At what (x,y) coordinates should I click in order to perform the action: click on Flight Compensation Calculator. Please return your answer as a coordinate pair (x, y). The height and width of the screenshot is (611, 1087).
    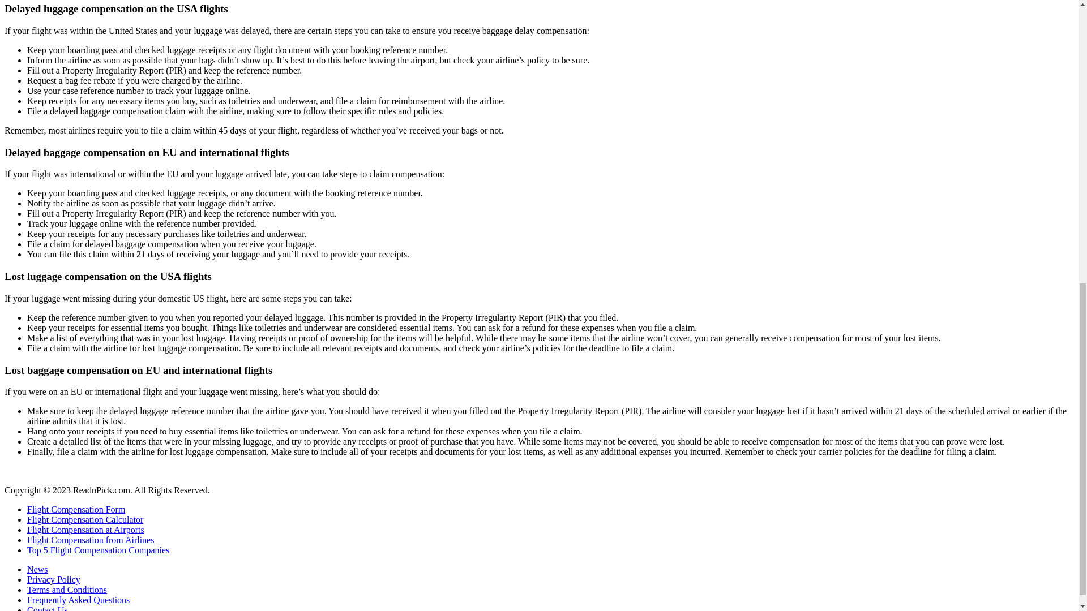
    Looking at the image, I should click on (85, 519).